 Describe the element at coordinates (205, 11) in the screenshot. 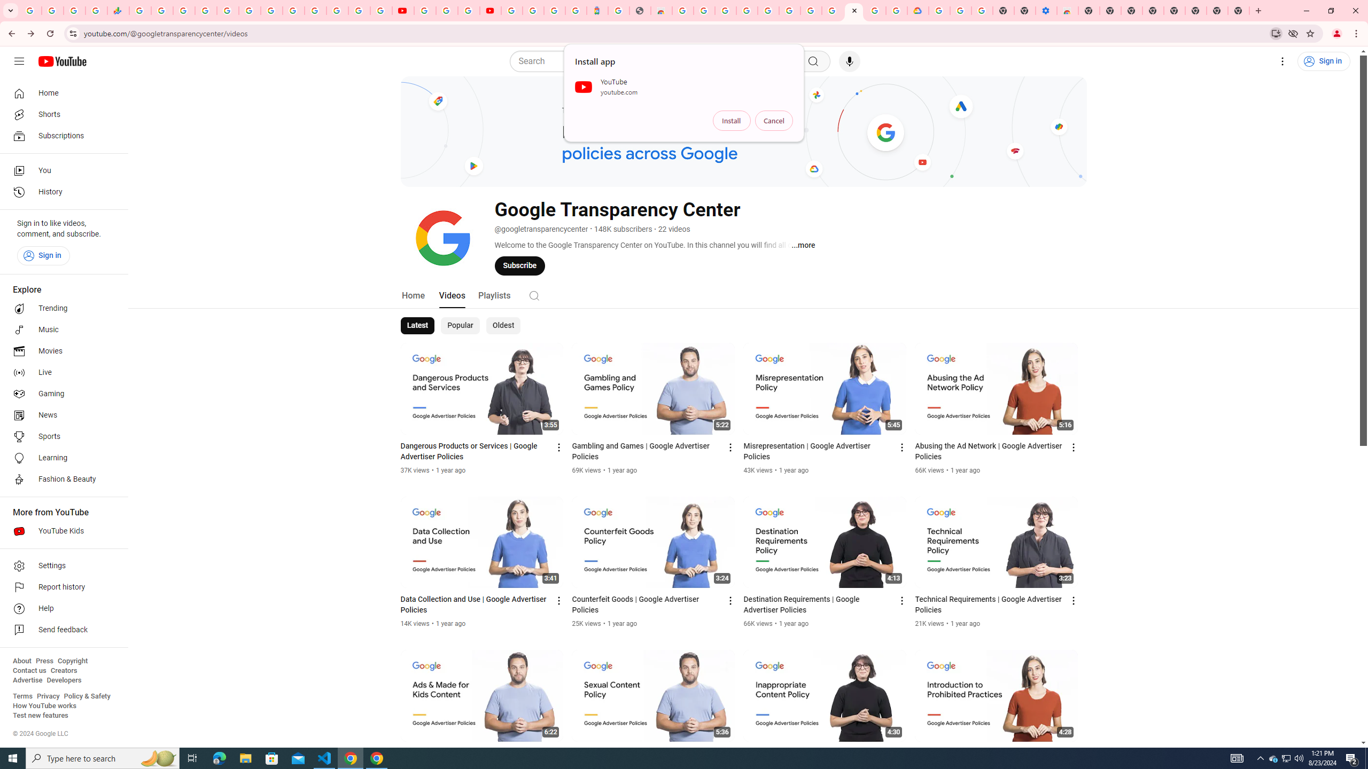

I see `Sign in - Google Accounts` at that location.